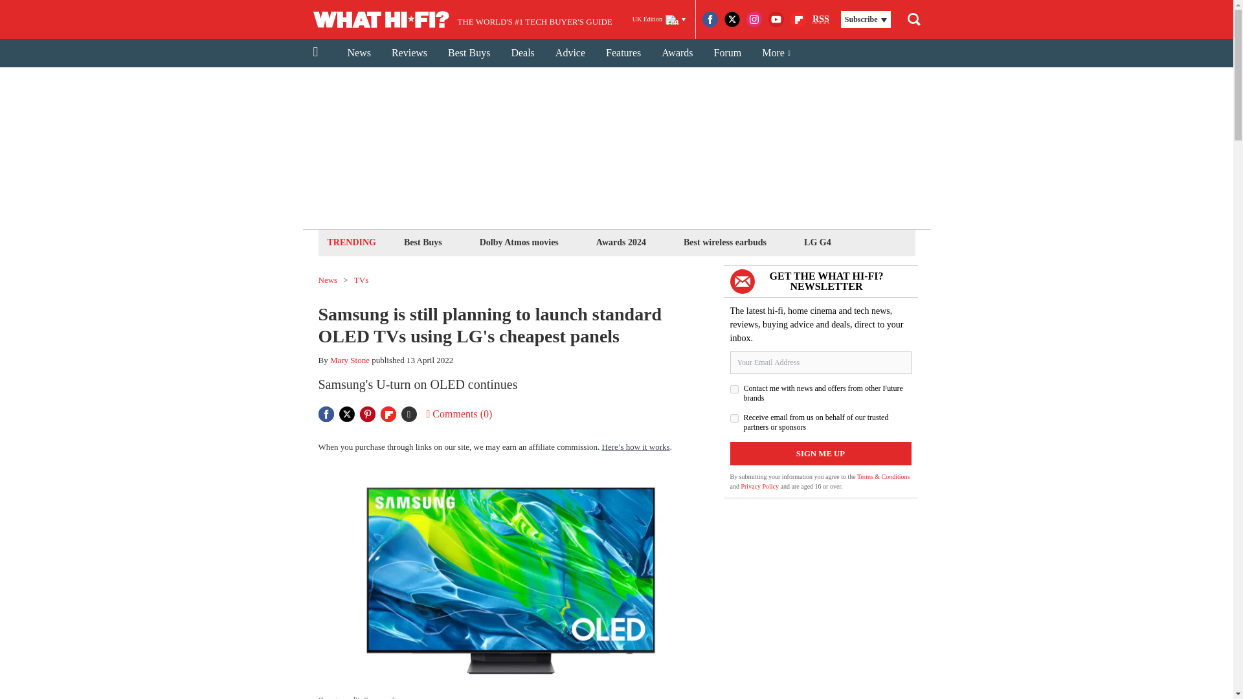  Describe the element at coordinates (728, 53) in the screenshot. I see `Forum` at that location.